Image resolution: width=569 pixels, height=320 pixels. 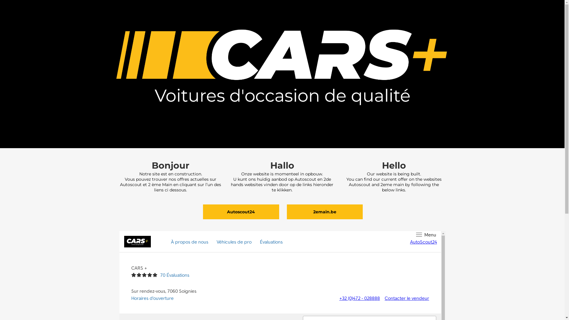 I want to click on 2emain.be, so click(x=325, y=212).